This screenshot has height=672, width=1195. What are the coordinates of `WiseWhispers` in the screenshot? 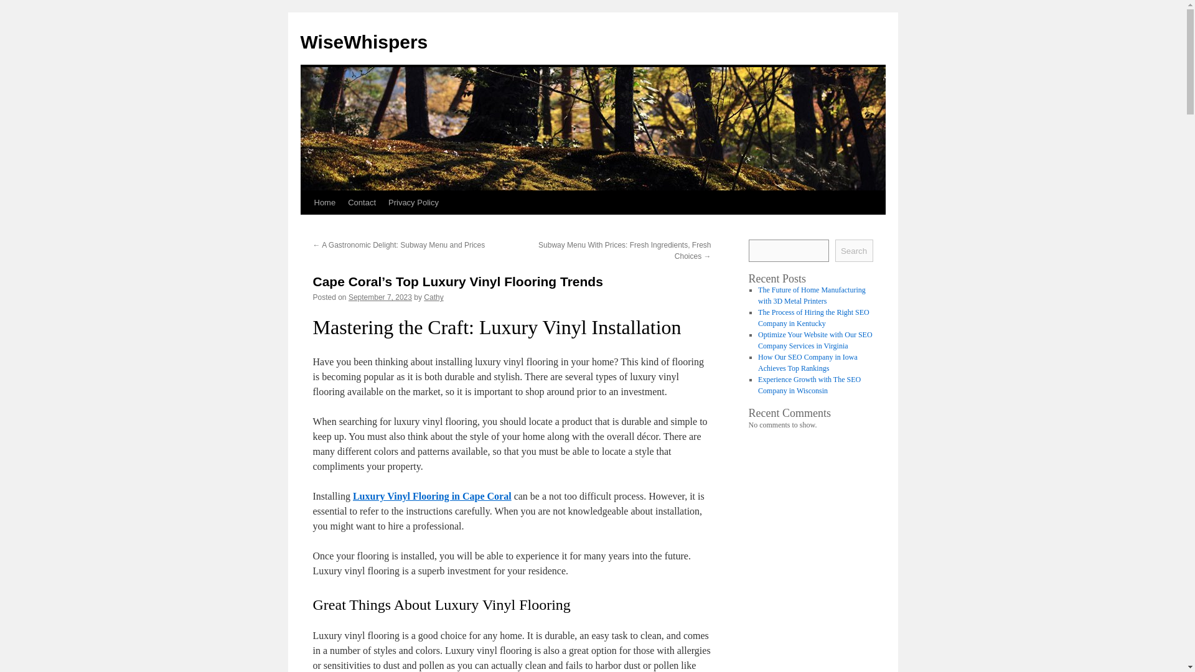 It's located at (363, 42).